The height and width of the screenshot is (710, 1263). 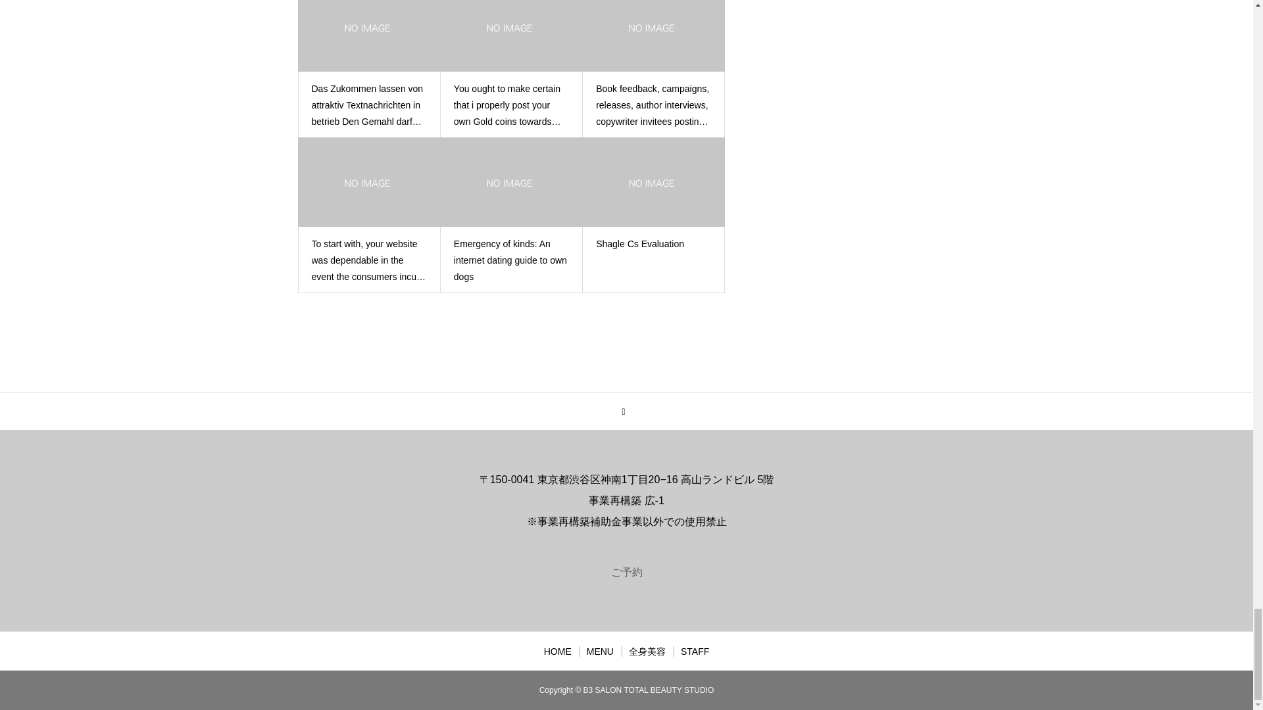 I want to click on MENU, so click(x=600, y=651).